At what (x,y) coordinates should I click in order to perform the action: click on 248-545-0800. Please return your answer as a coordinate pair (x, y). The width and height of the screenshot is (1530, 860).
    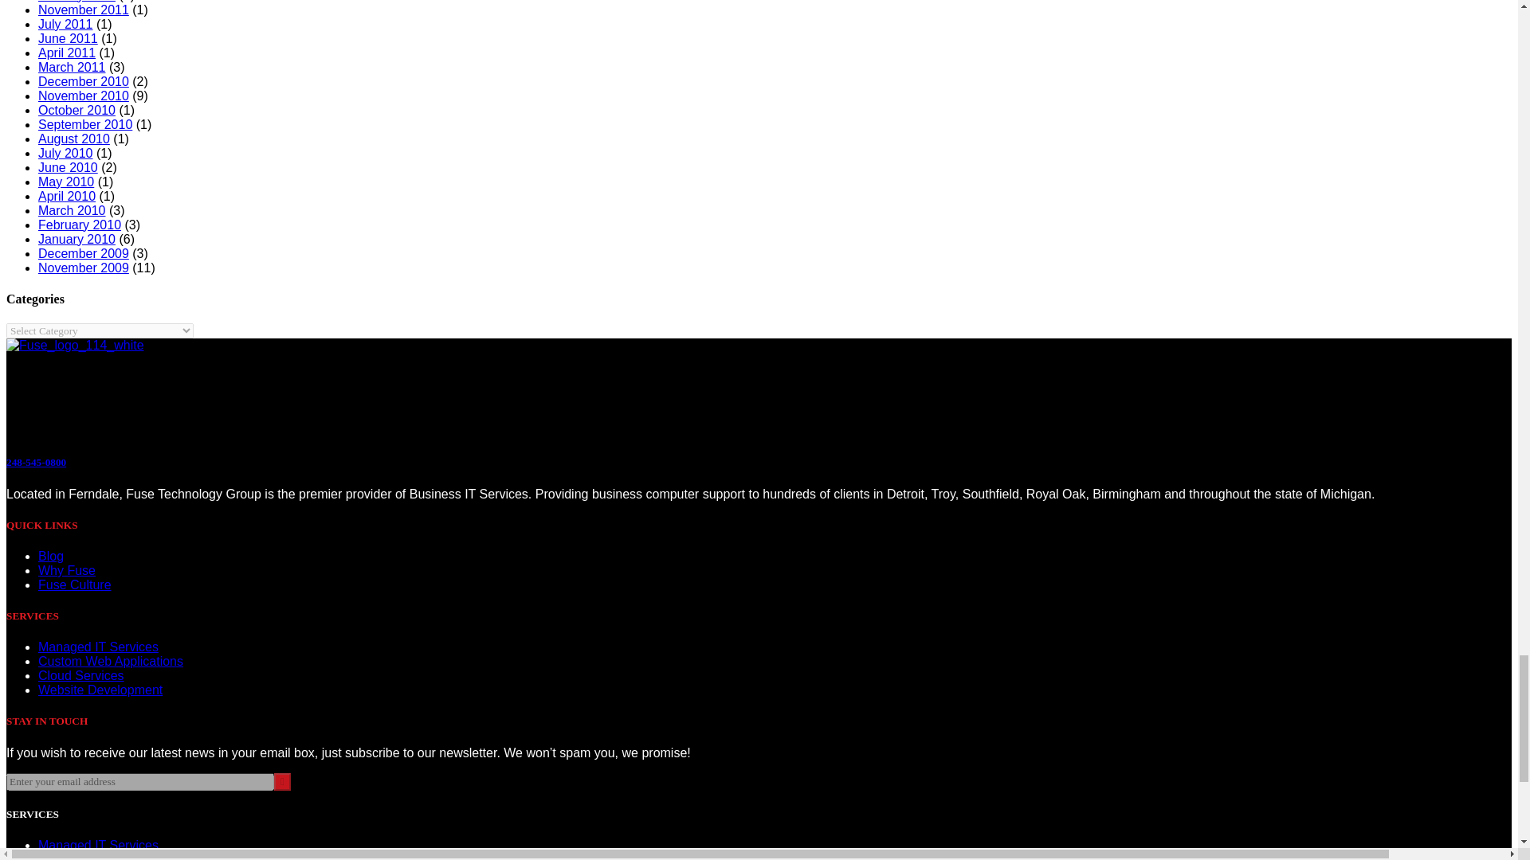
    Looking at the image, I should click on (35, 462).